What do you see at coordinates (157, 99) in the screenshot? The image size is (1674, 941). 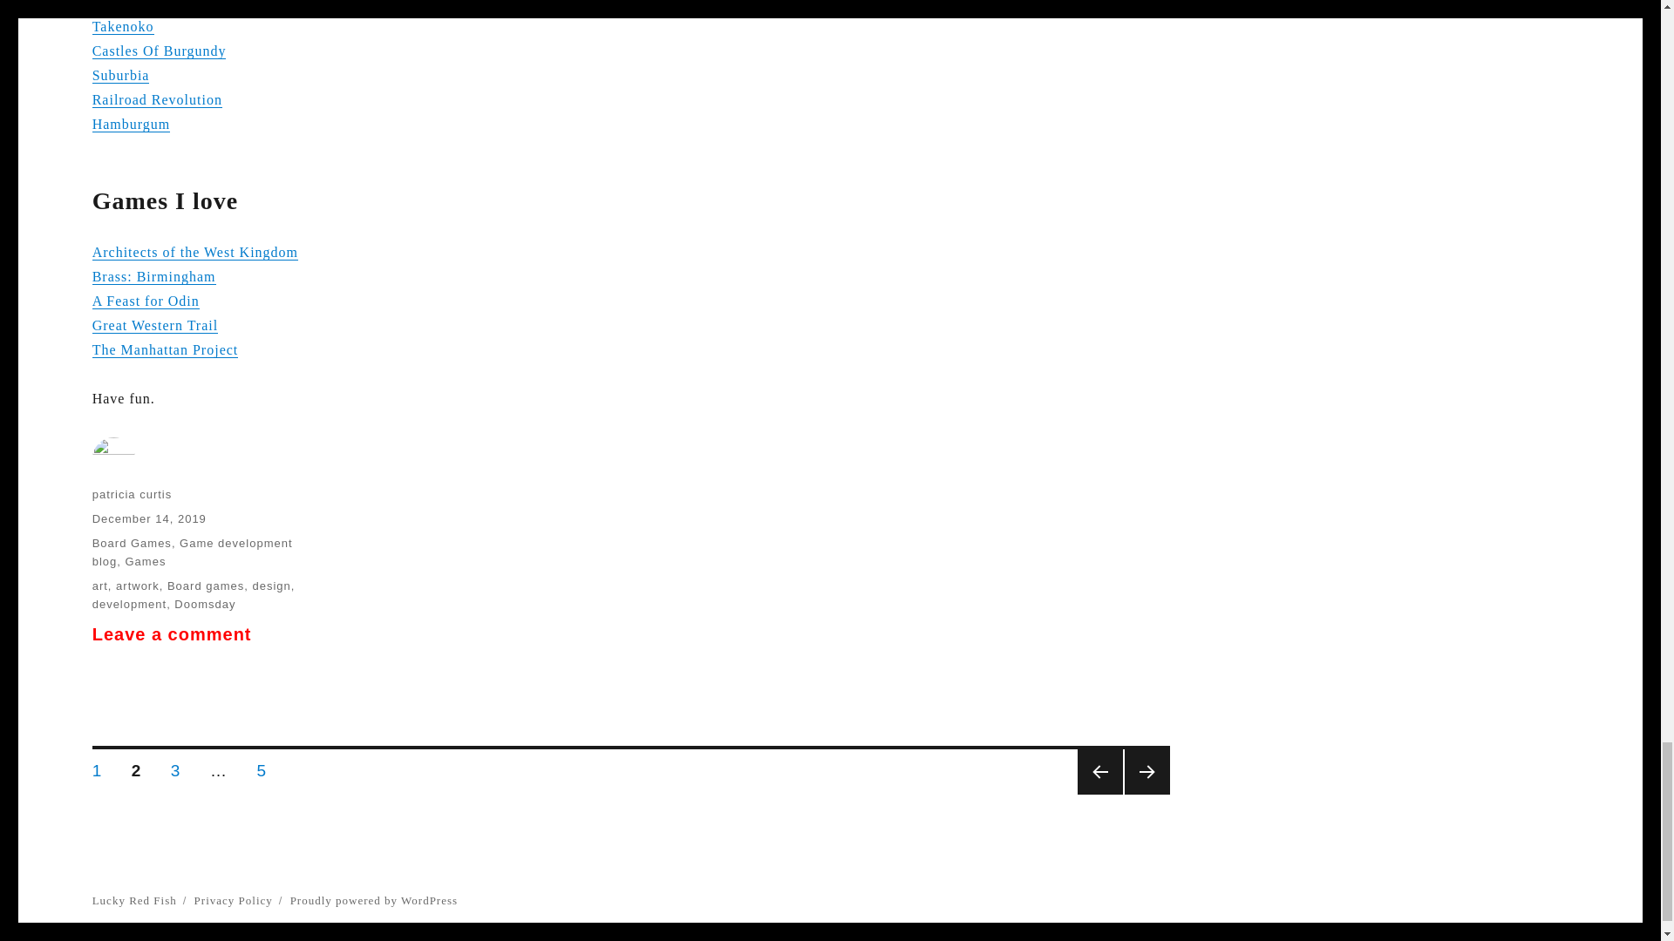 I see `Railroad Revolution` at bounding box center [157, 99].